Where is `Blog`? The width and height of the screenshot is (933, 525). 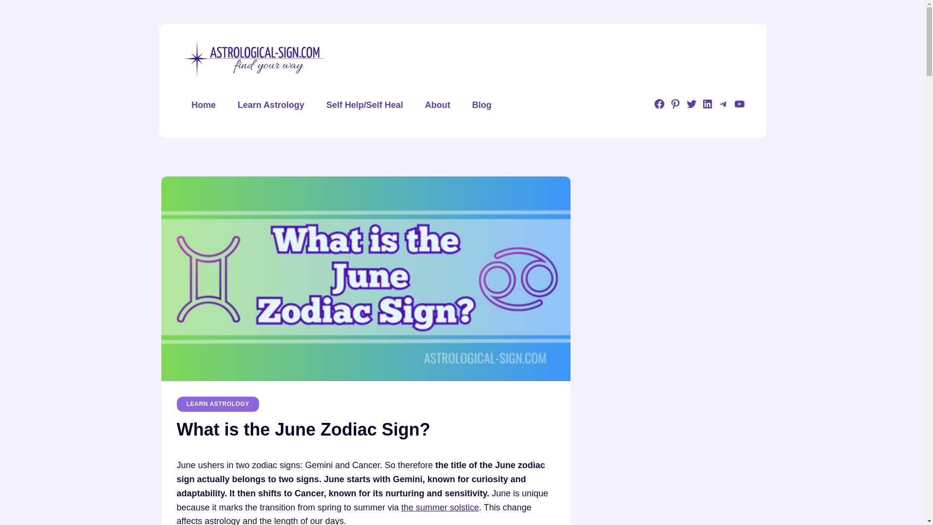
Blog is located at coordinates (482, 105).